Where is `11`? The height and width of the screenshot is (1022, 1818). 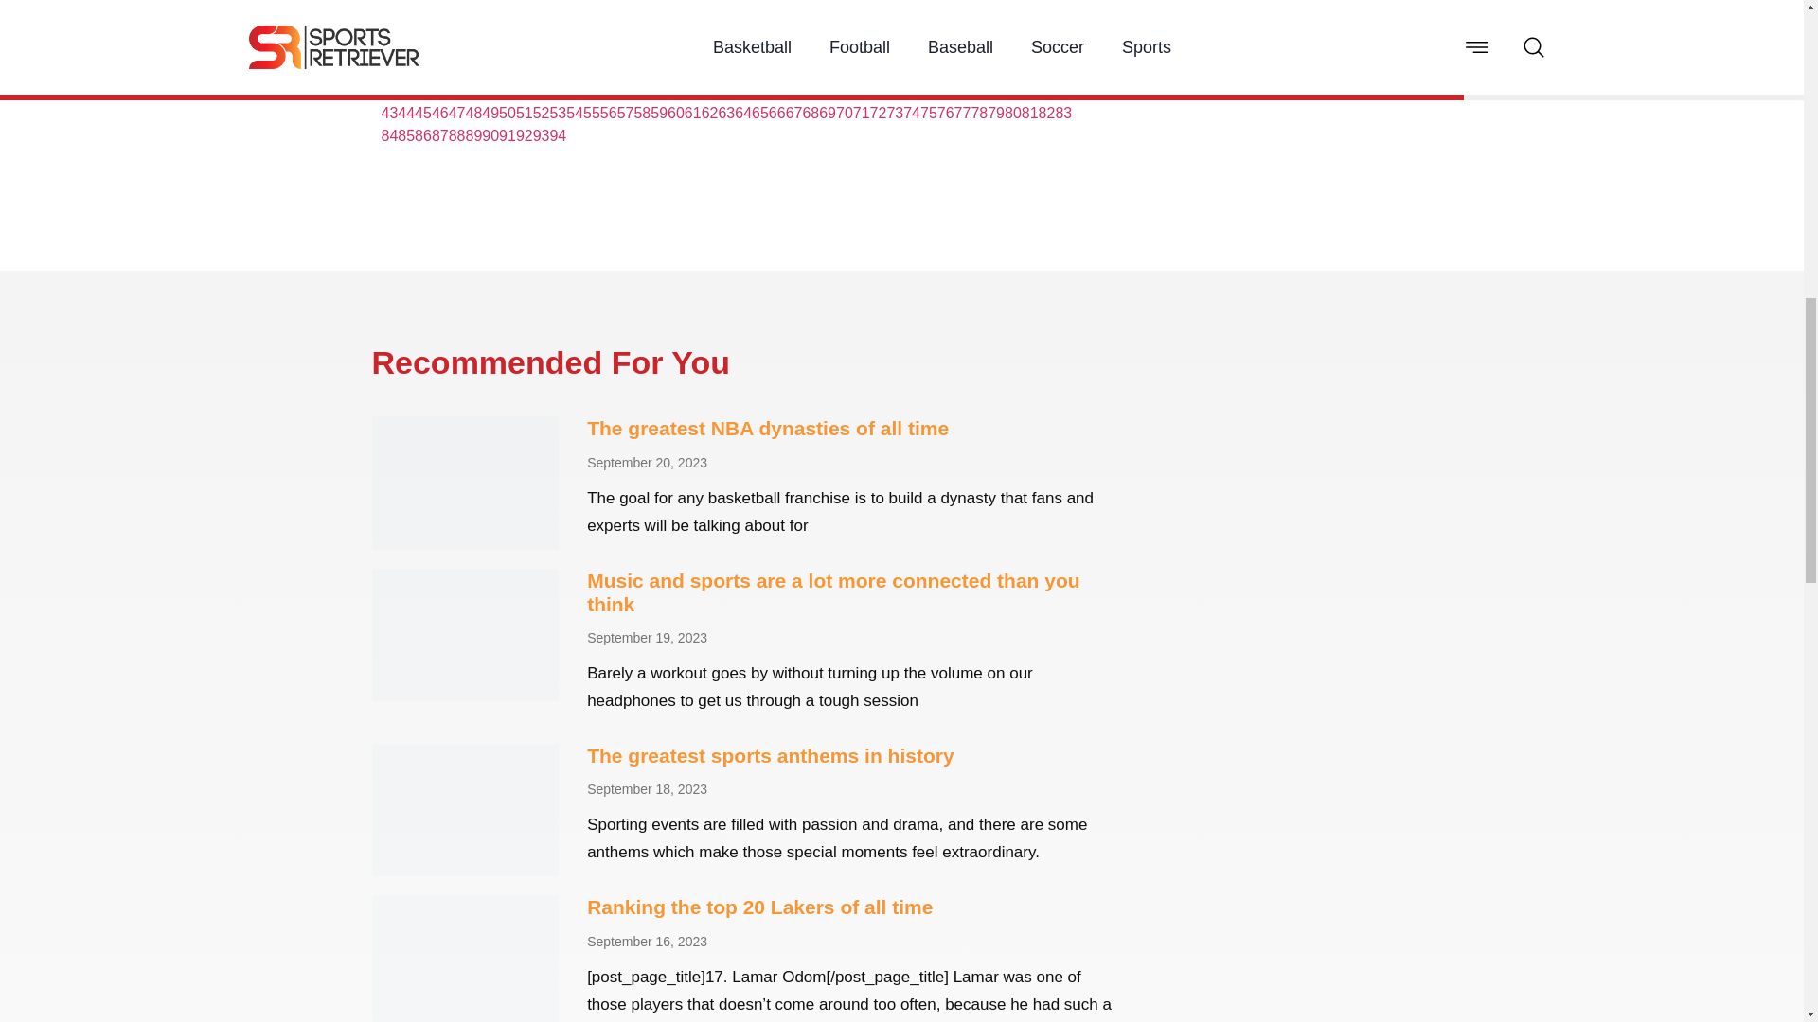
11 is located at coordinates (533, 90).